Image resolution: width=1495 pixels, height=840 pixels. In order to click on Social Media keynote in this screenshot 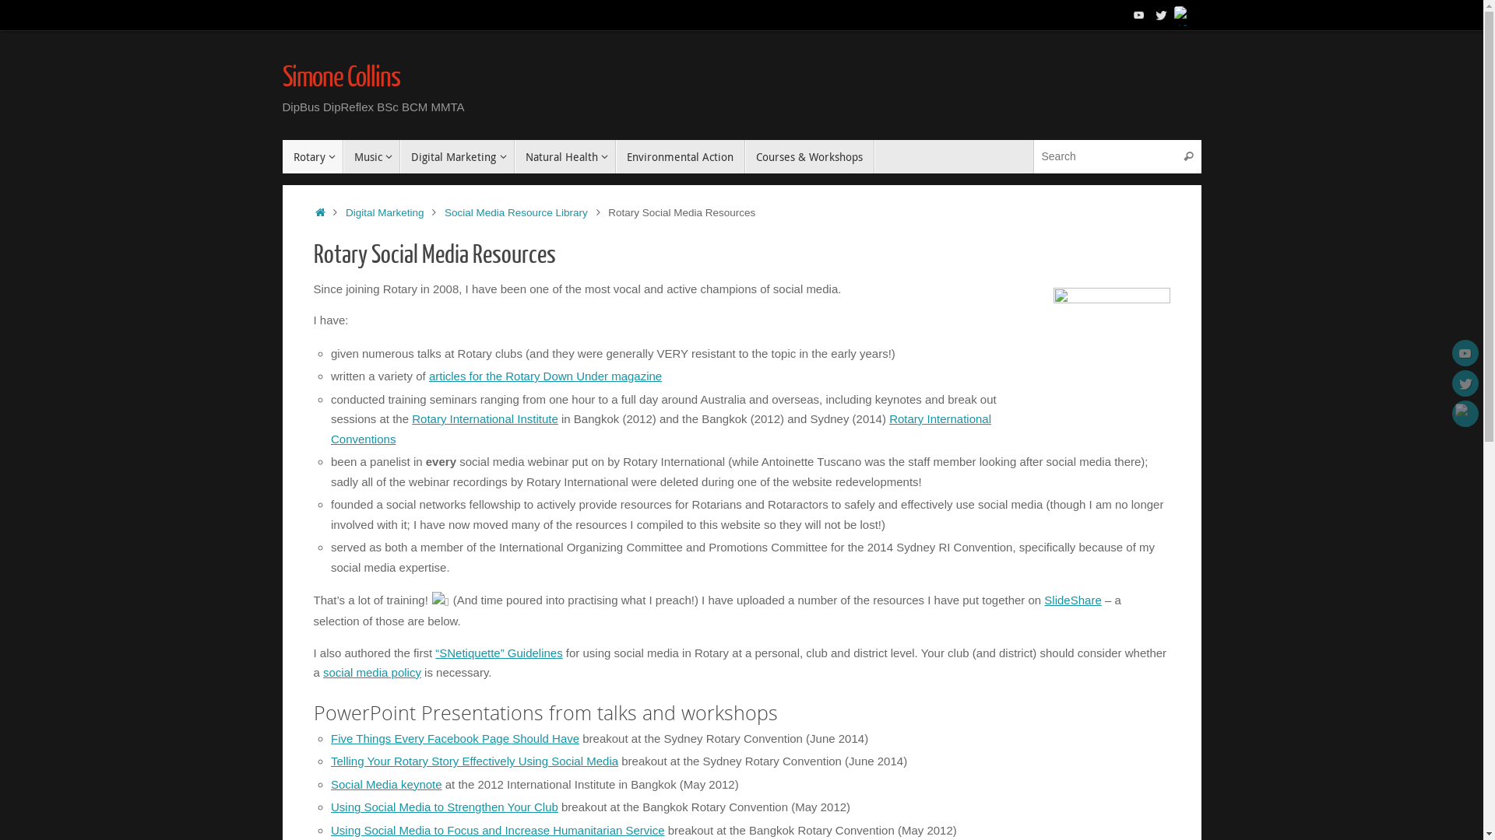, I will do `click(386, 784)`.